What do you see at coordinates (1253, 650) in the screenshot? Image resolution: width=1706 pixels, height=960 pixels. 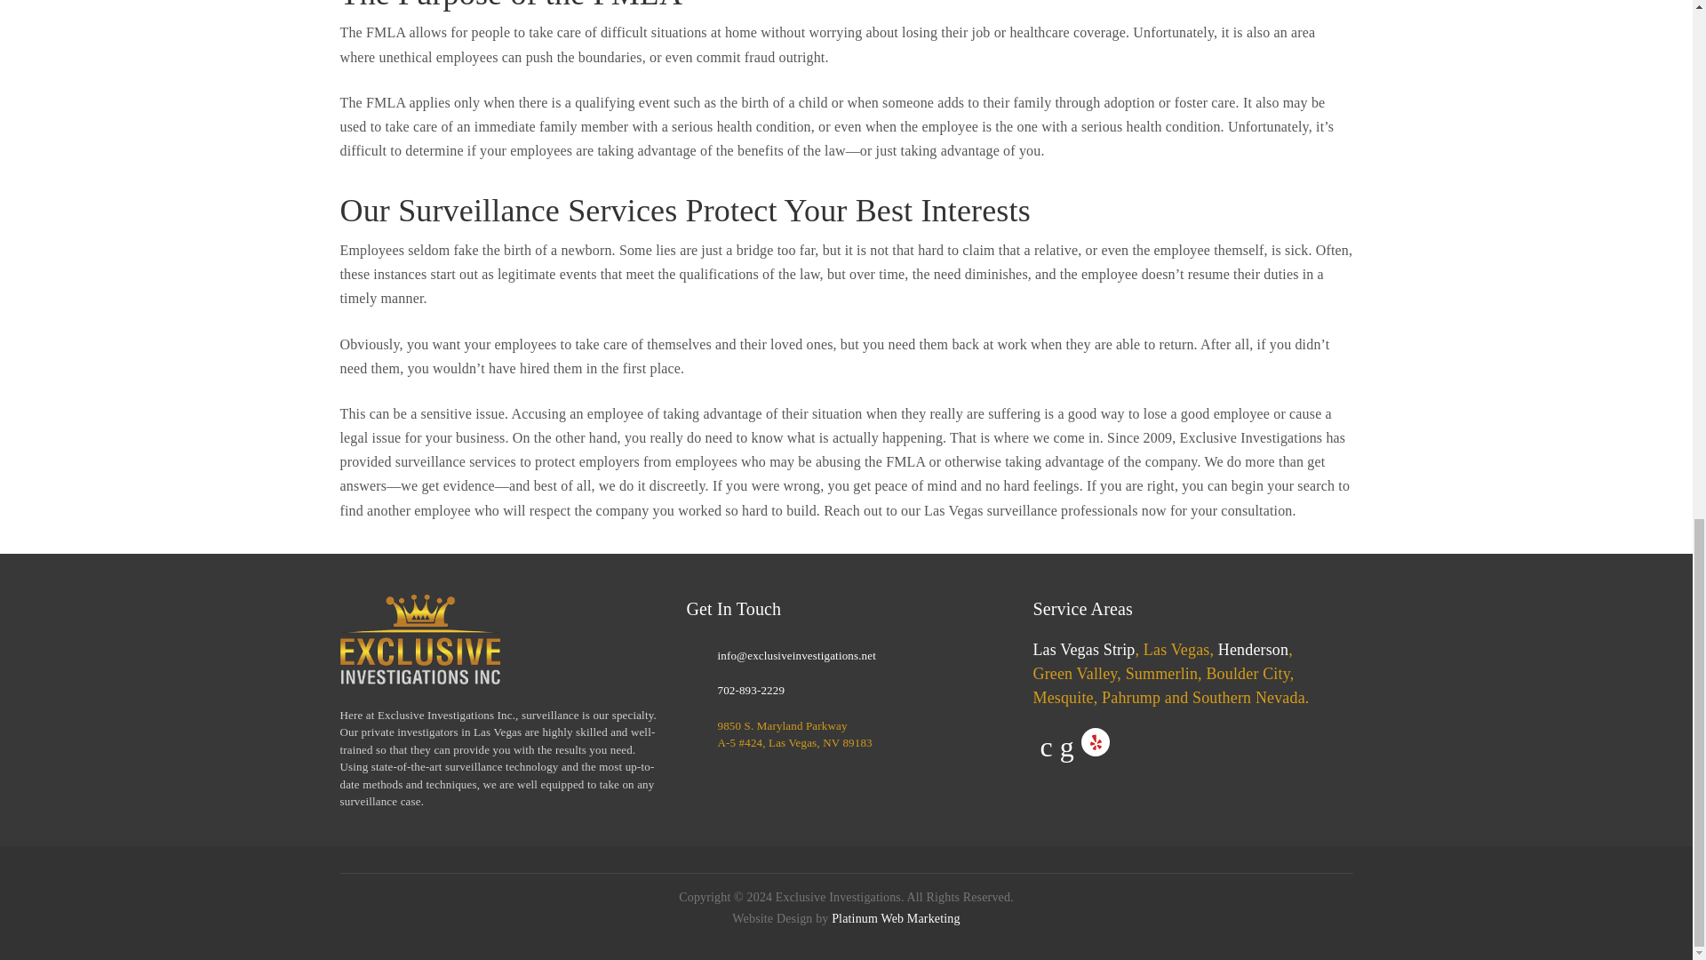 I see `Henderson` at bounding box center [1253, 650].